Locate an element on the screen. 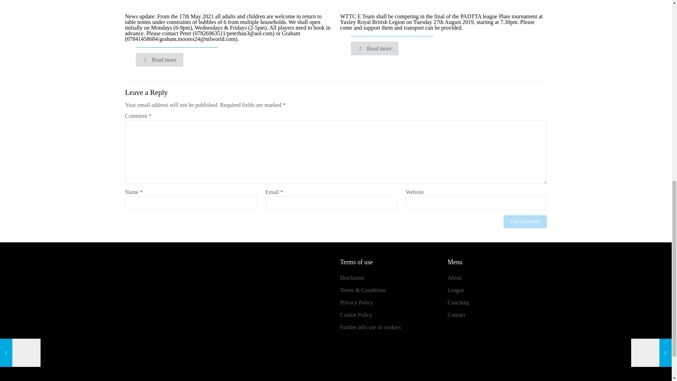 Image resolution: width=677 pixels, height=381 pixels. Post Comment is located at coordinates (525, 222).